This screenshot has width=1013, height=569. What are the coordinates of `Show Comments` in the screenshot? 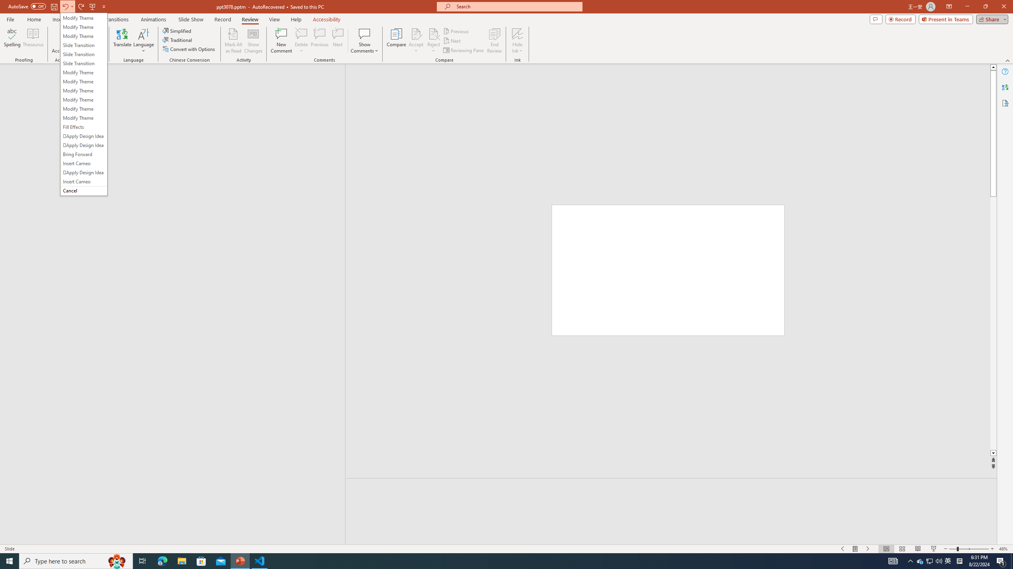 It's located at (365, 34).